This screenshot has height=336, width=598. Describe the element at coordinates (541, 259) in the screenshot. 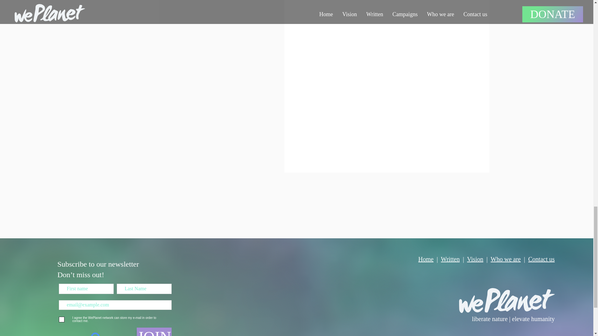

I see `Contact us` at that location.